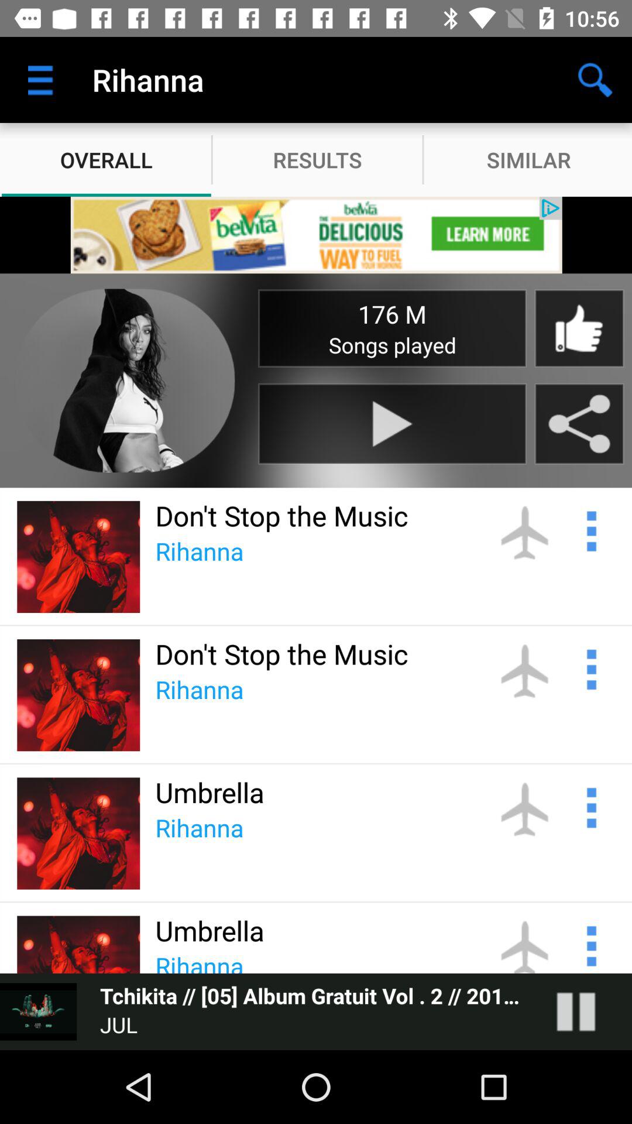 Image resolution: width=632 pixels, height=1124 pixels. I want to click on select the 2nd icon in blue color from the bottom, so click(590, 806).